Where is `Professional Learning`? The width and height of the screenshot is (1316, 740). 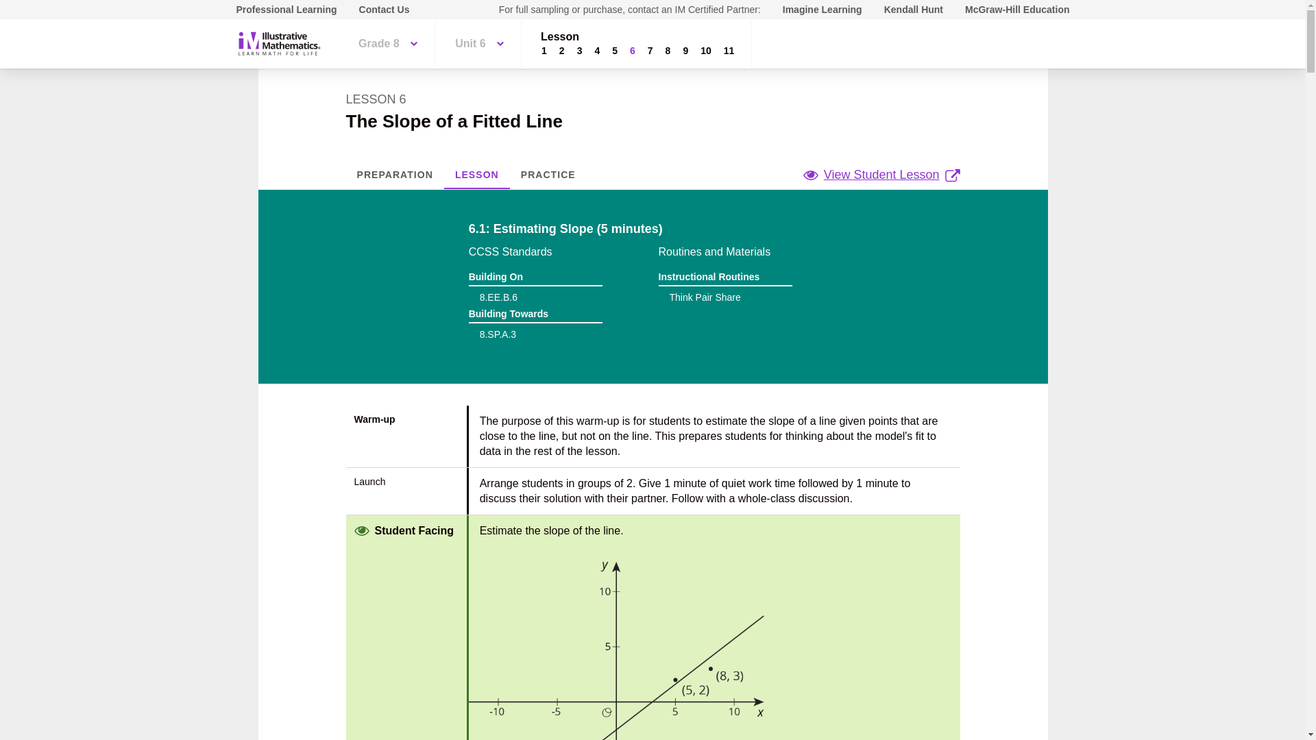
Professional Learning is located at coordinates (286, 10).